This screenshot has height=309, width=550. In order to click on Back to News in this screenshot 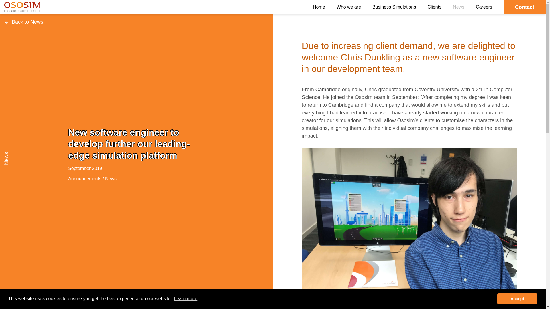, I will do `click(24, 22)`.